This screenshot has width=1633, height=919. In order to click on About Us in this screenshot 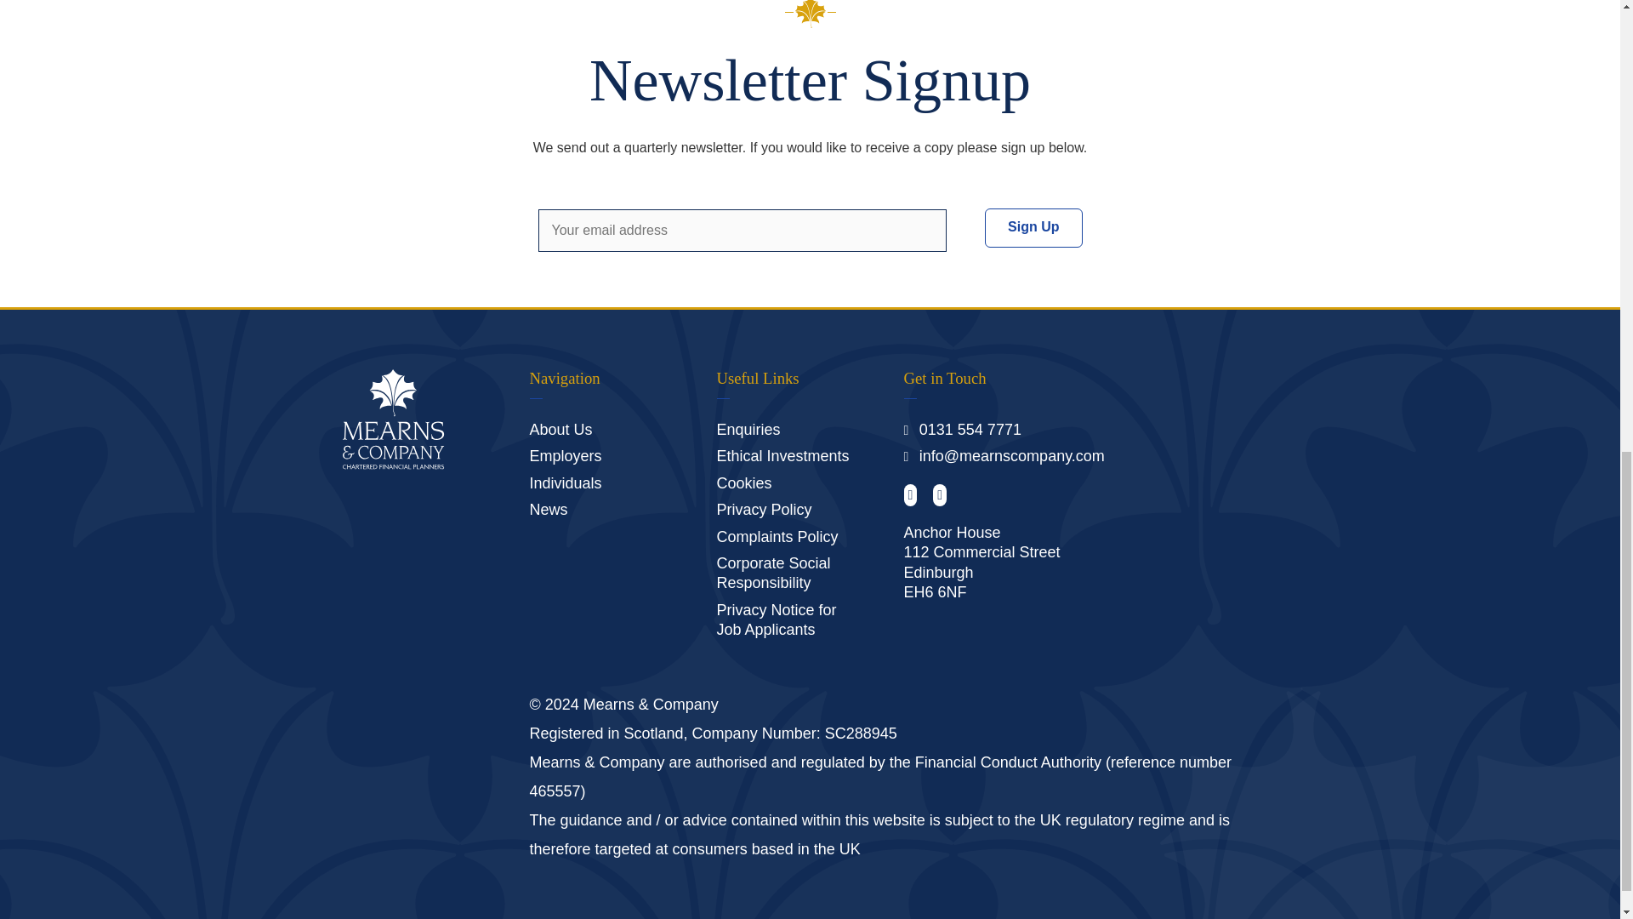, I will do `click(560, 429)`.